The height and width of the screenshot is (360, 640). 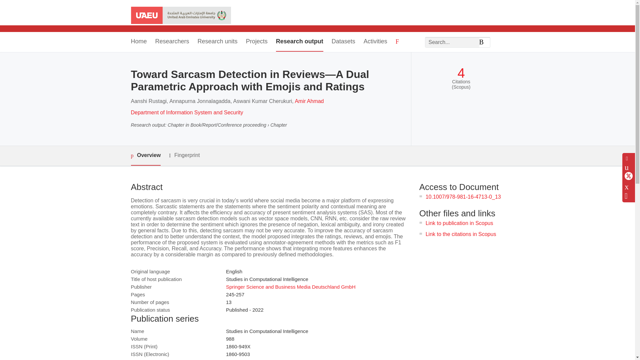 What do you see at coordinates (187, 112) in the screenshot?
I see `Department of Information System and Security` at bounding box center [187, 112].